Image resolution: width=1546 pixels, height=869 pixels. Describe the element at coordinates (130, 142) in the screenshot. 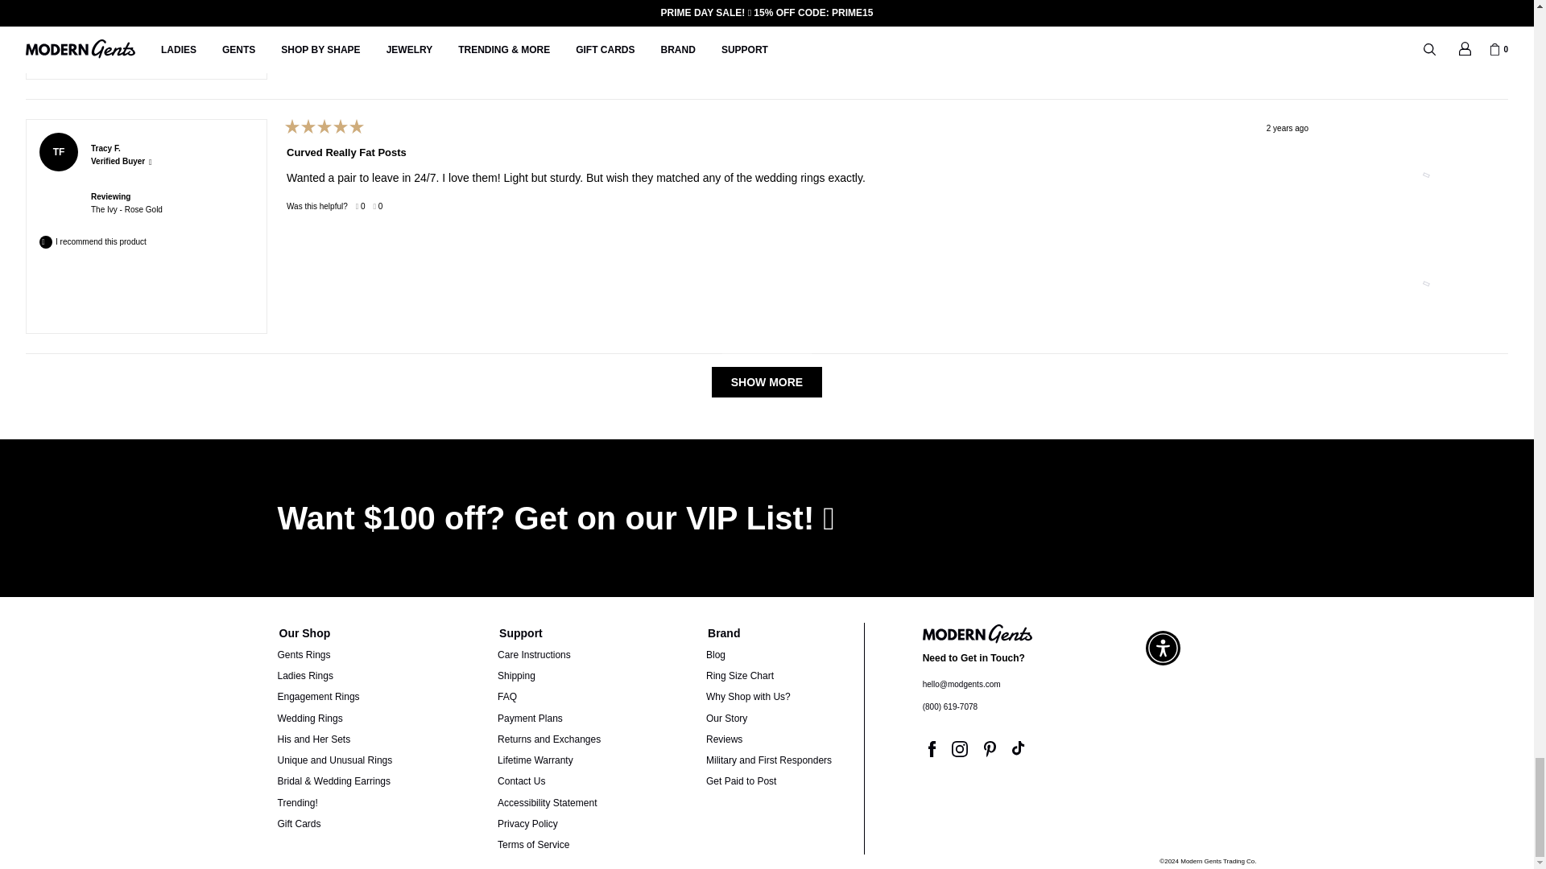

I see `from United States` at that location.